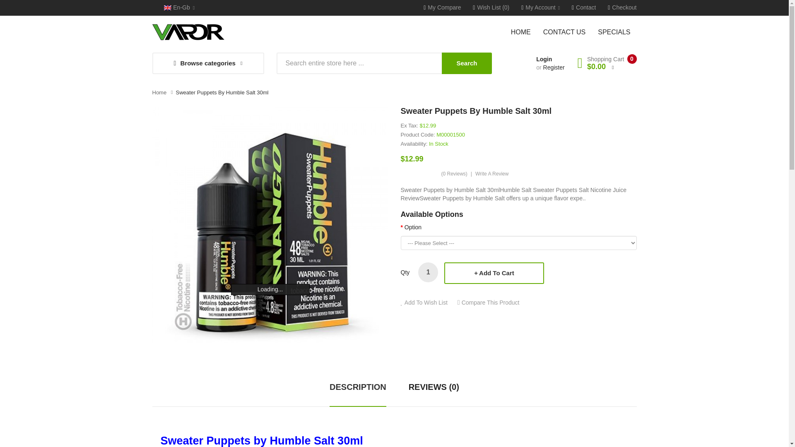  I want to click on Contact, so click(583, 7).